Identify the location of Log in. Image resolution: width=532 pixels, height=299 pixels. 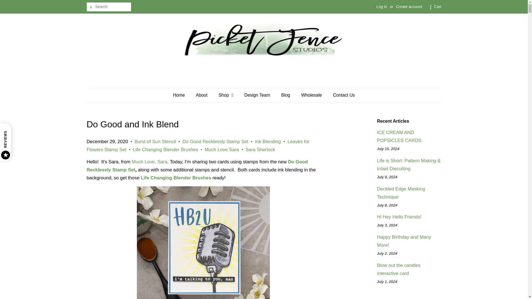
(381, 7).